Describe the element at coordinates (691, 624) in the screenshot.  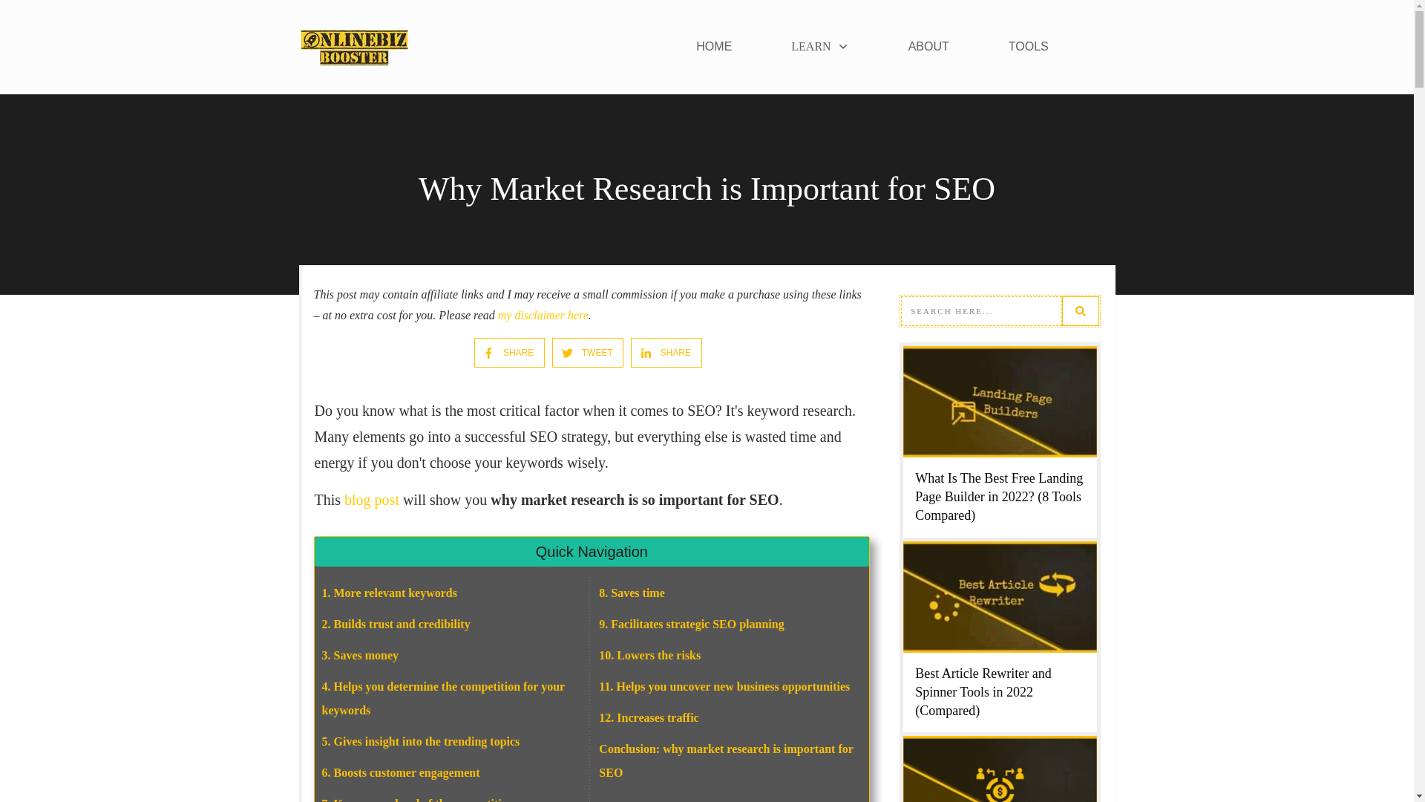
I see `9. Facilitates strategic SEO planning` at that location.